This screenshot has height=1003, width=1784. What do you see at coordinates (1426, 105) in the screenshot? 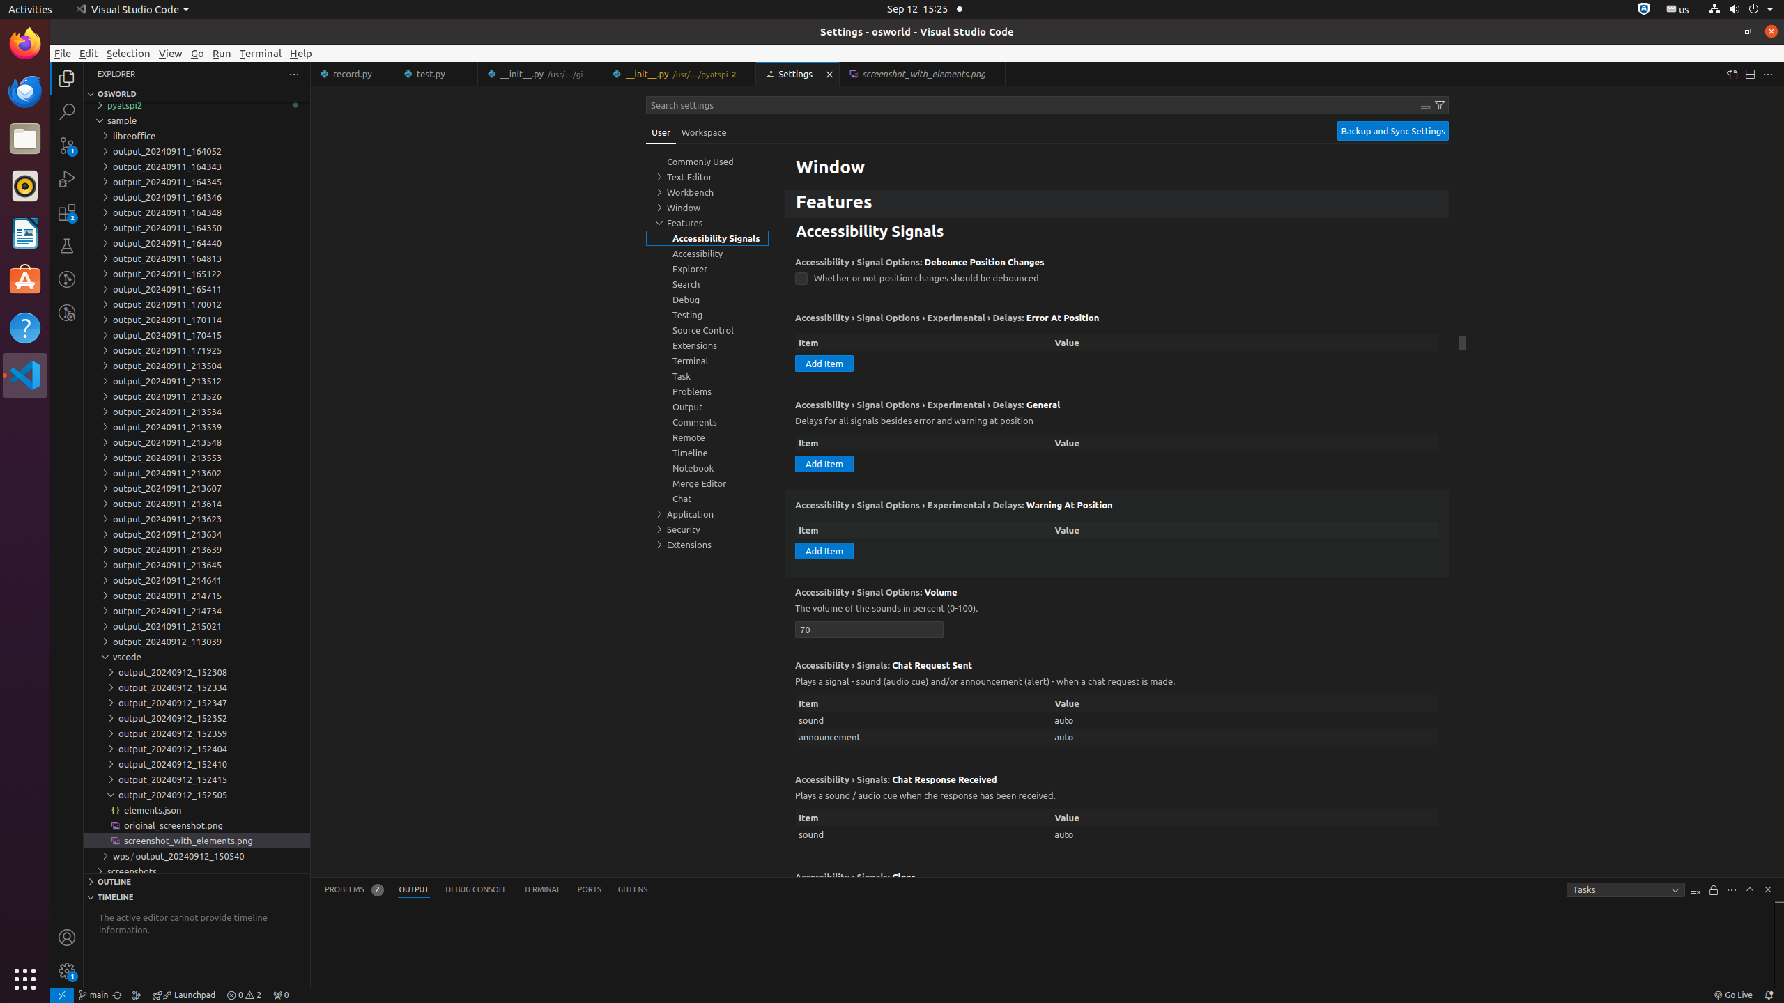
I see `Clear Settings Search Input` at bounding box center [1426, 105].